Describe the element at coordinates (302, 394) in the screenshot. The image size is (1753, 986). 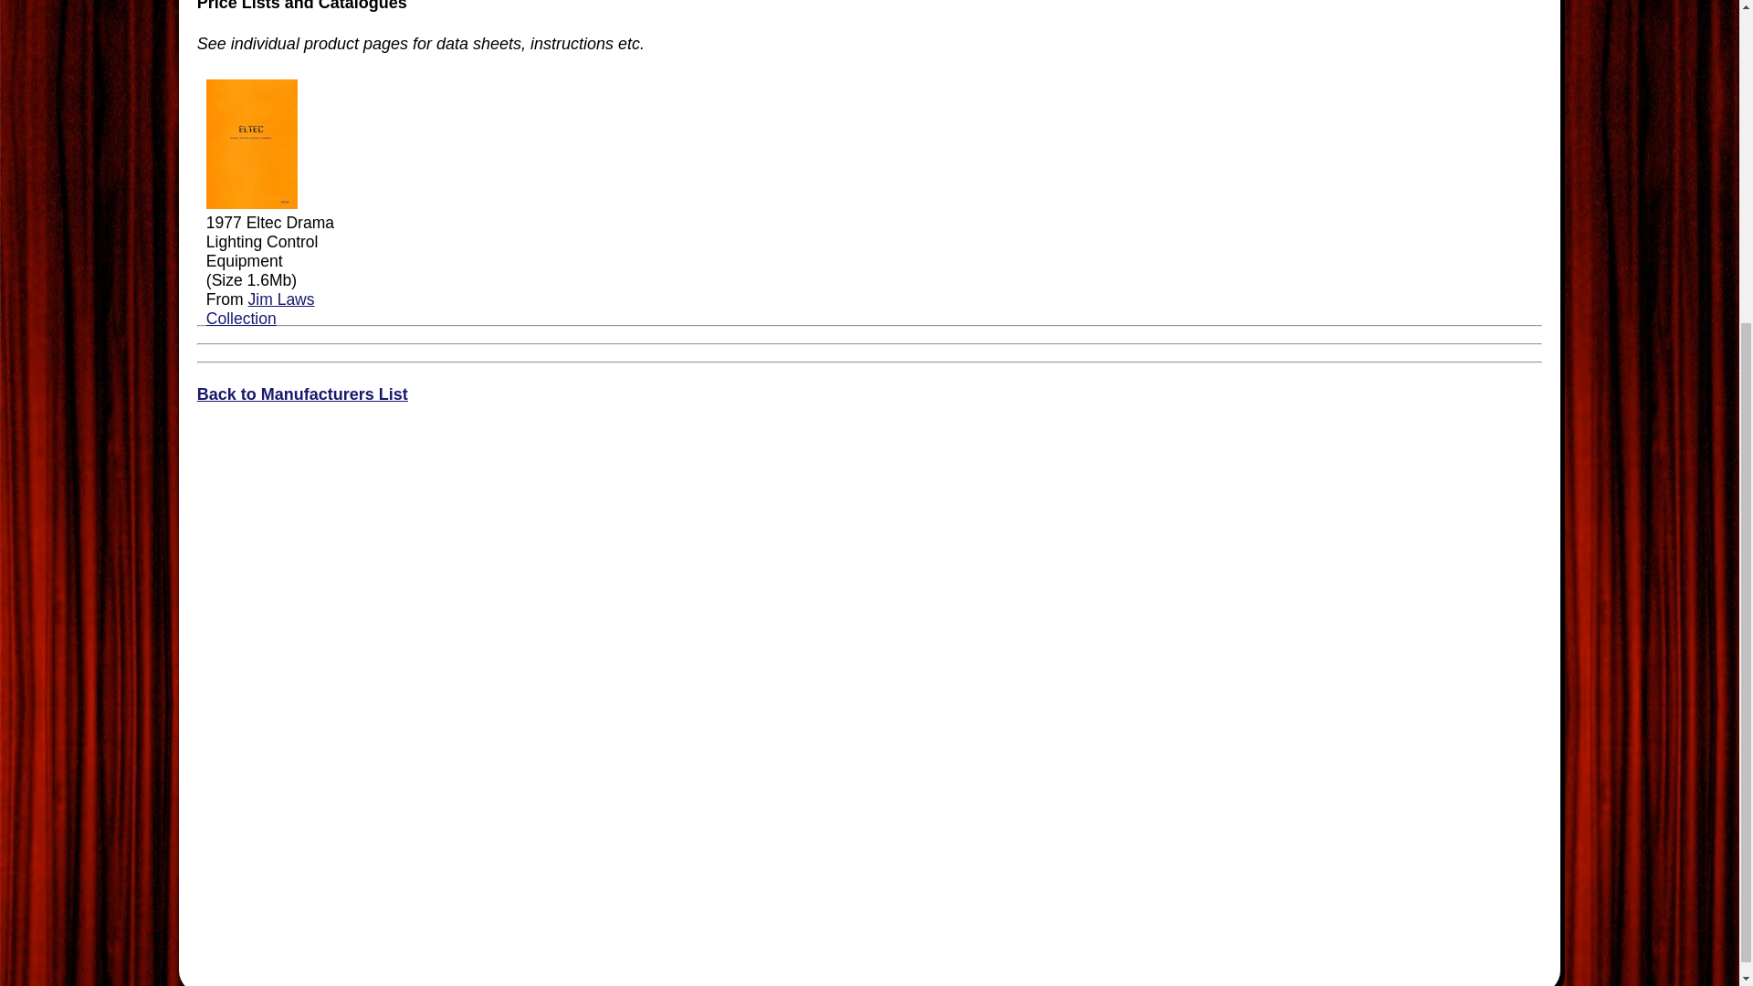
I see `Back to Manufacturers List` at that location.